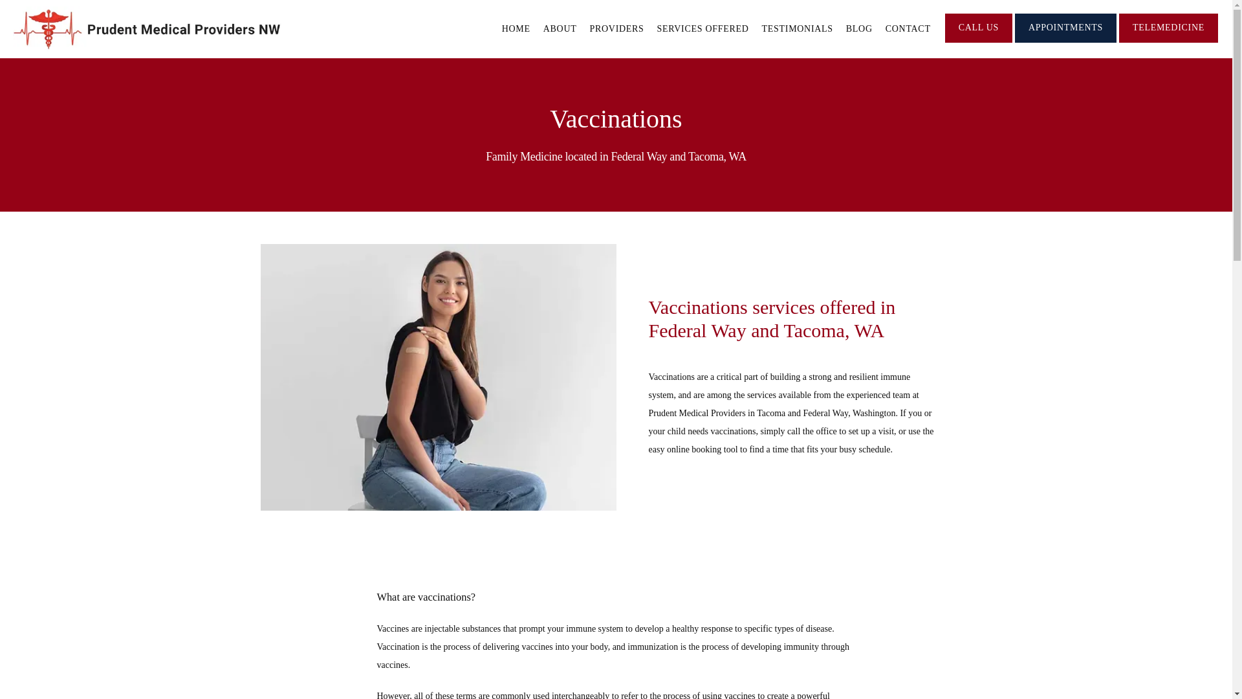 The width and height of the screenshot is (1242, 699). I want to click on ABOUT, so click(560, 28).